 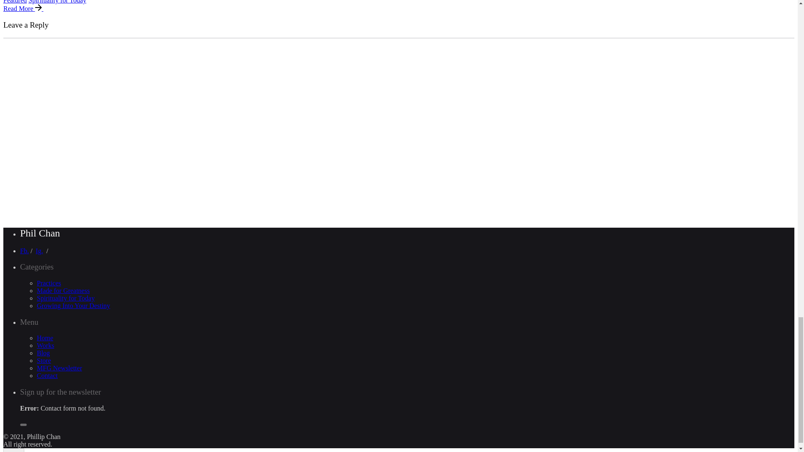 What do you see at coordinates (24, 251) in the screenshot?
I see `Fb.` at bounding box center [24, 251].